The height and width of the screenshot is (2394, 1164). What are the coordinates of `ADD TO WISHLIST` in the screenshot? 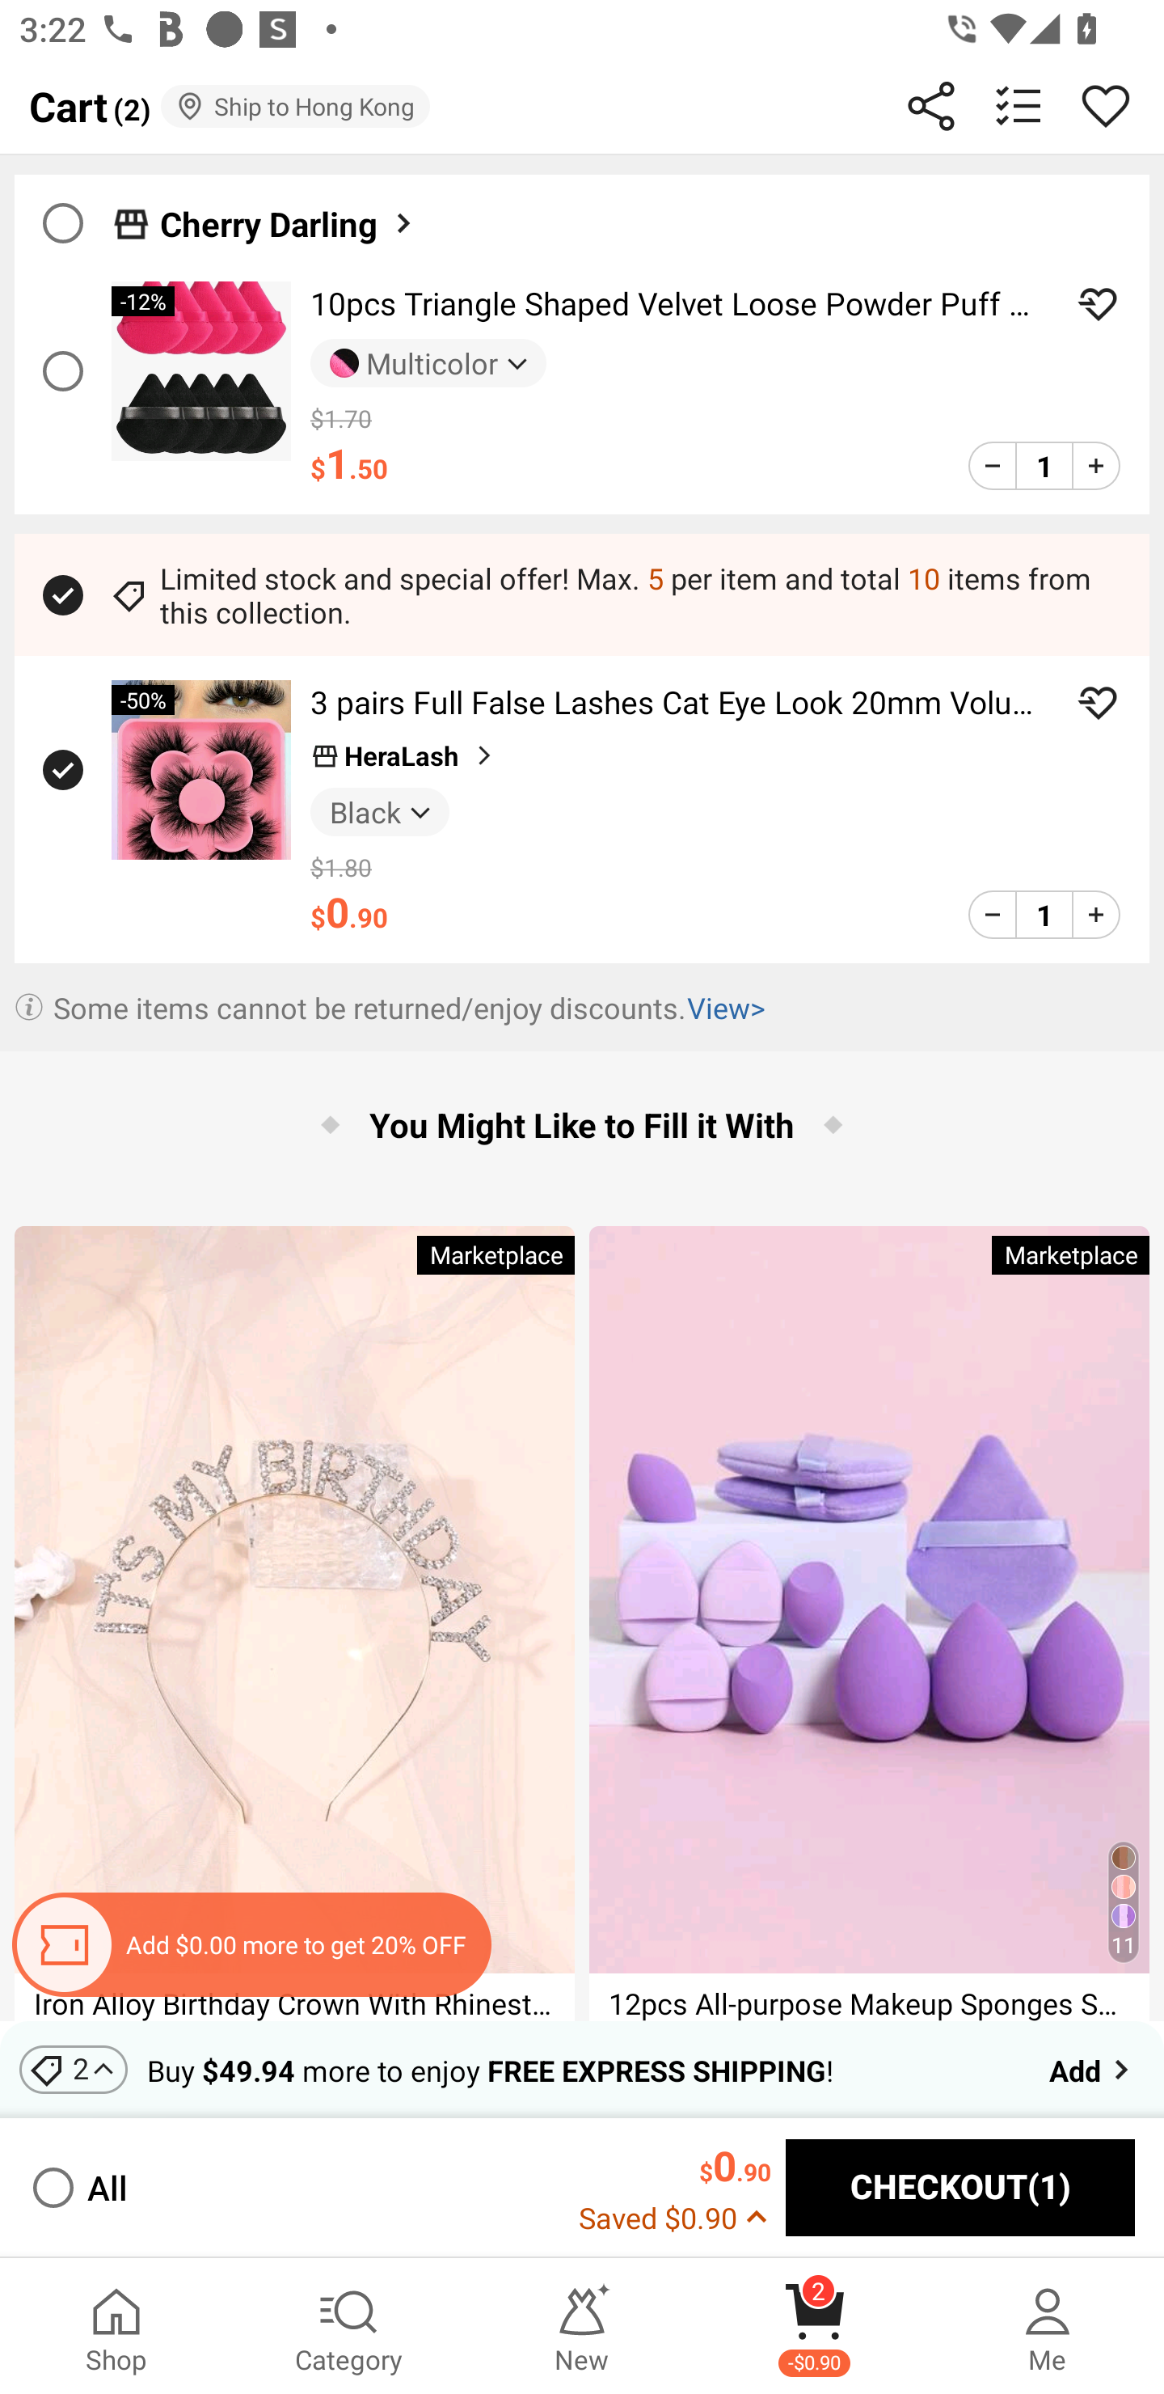 It's located at (1098, 304).